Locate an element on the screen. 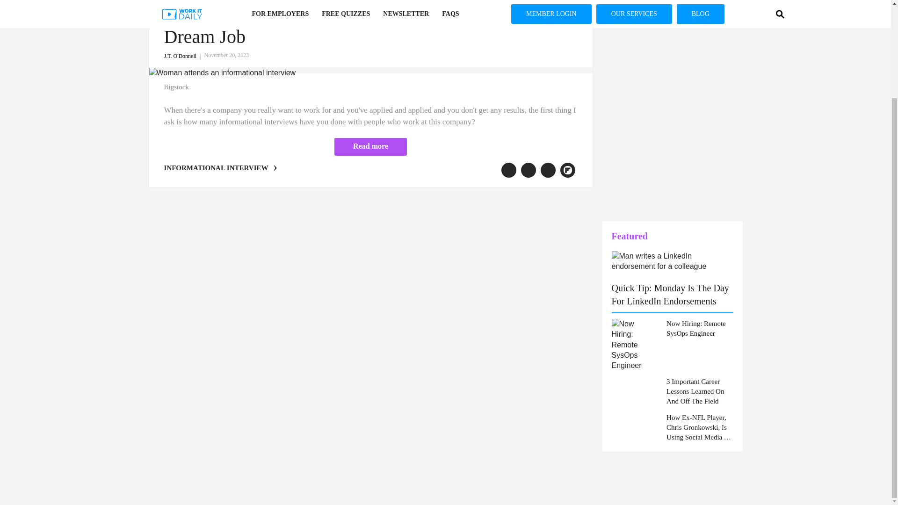 This screenshot has height=505, width=898. How To Use Informational Interviews To Land Your Dream Job is located at coordinates (359, 25).